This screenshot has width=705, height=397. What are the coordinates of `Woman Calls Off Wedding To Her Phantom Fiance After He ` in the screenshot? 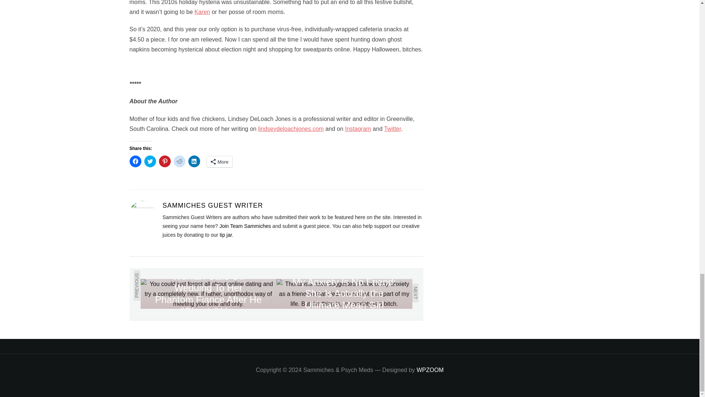 It's located at (208, 294).